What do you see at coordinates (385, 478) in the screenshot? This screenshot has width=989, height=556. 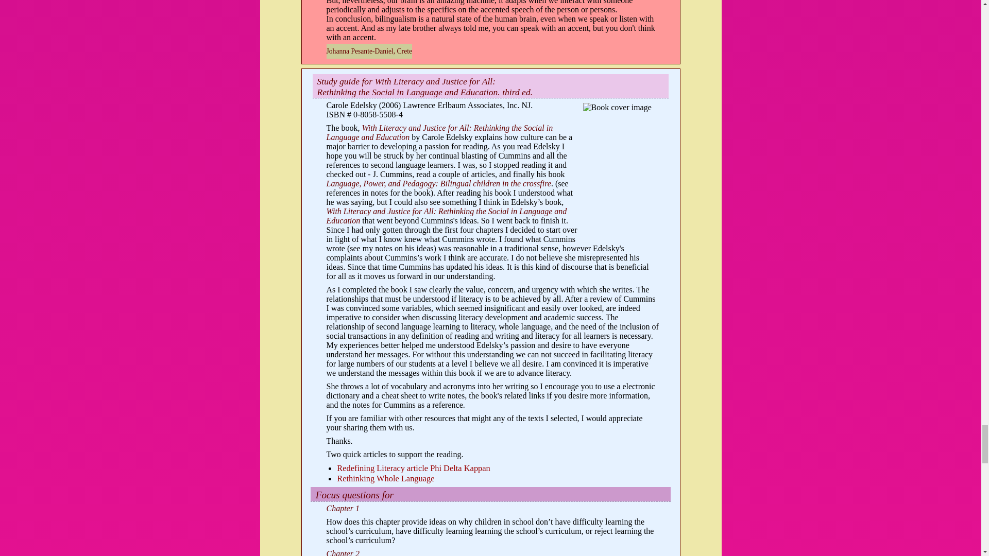 I see `Rethinking Whole Language` at bounding box center [385, 478].